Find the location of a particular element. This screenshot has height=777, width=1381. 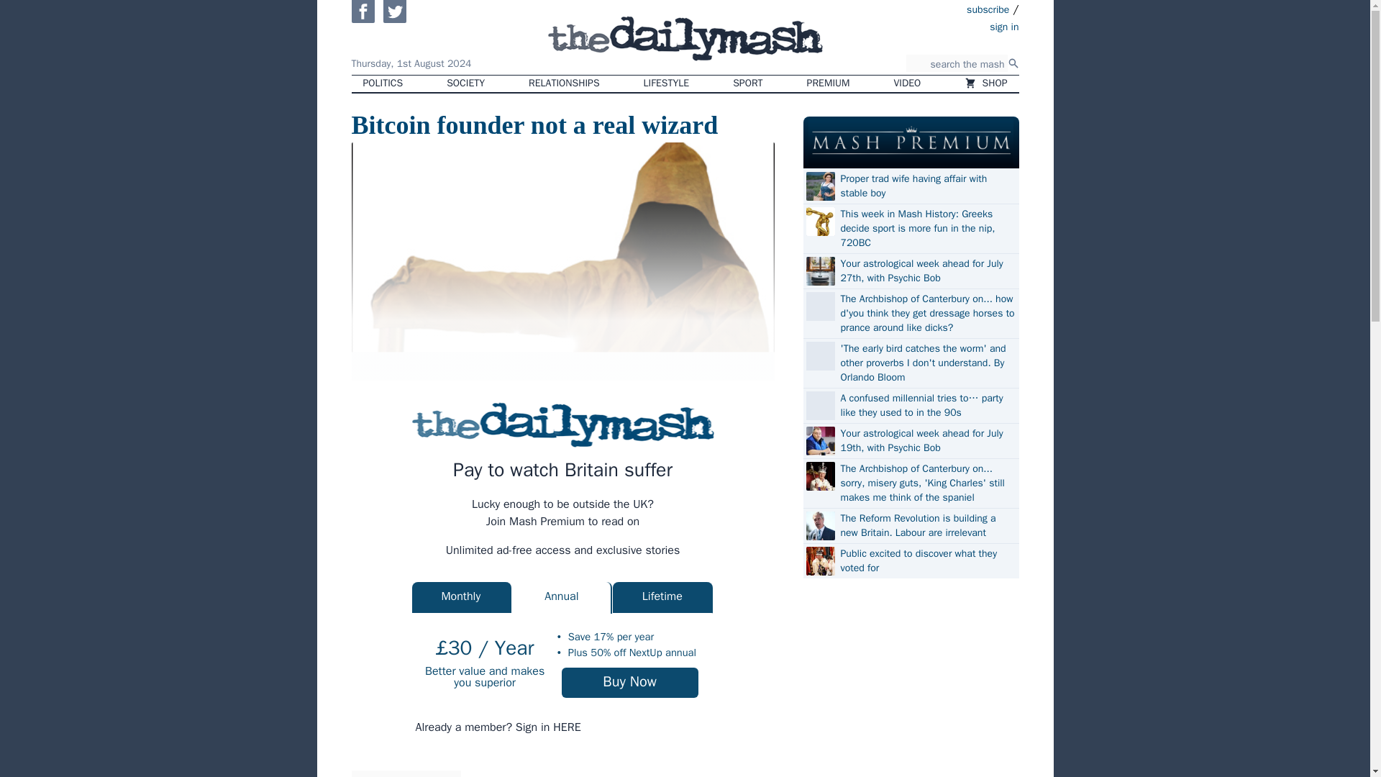

subscribe is located at coordinates (988, 9).